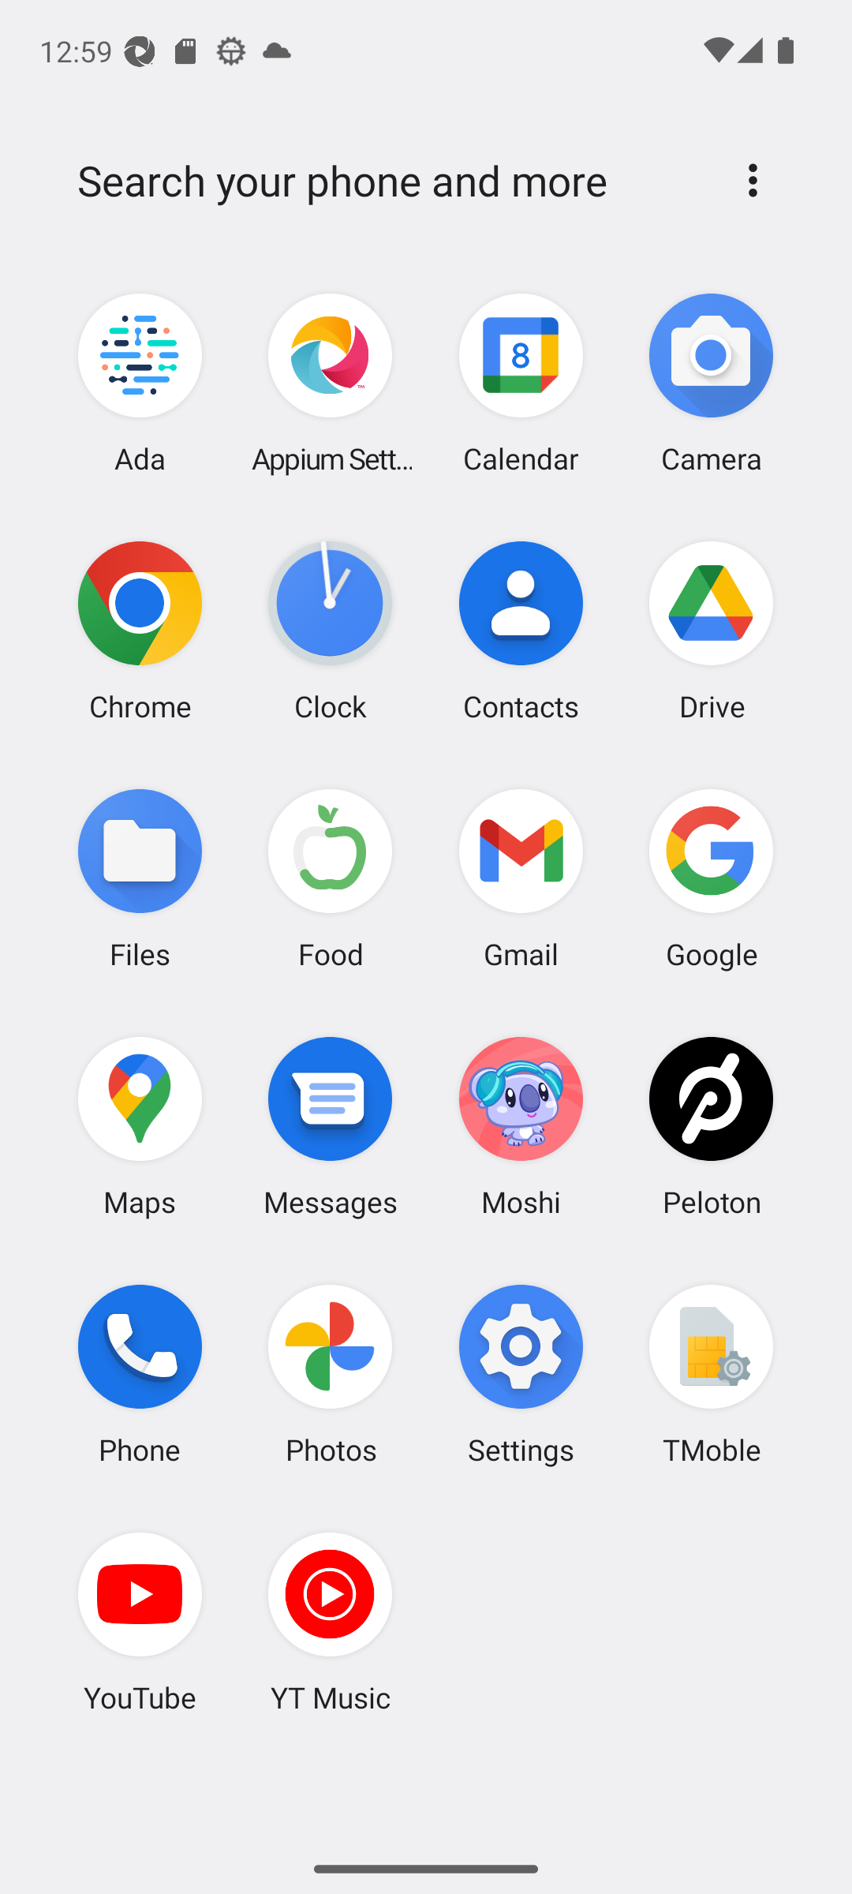 The height and width of the screenshot is (1894, 852). Describe the element at coordinates (140, 384) in the screenshot. I see `Ada` at that location.